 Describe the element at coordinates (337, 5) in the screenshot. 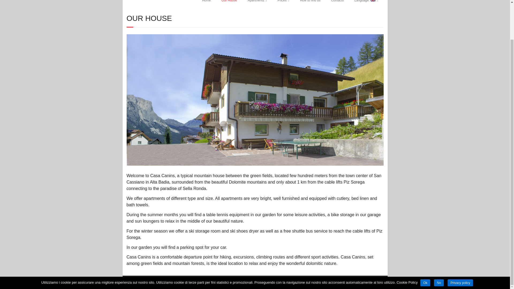

I see `Contacts` at that location.